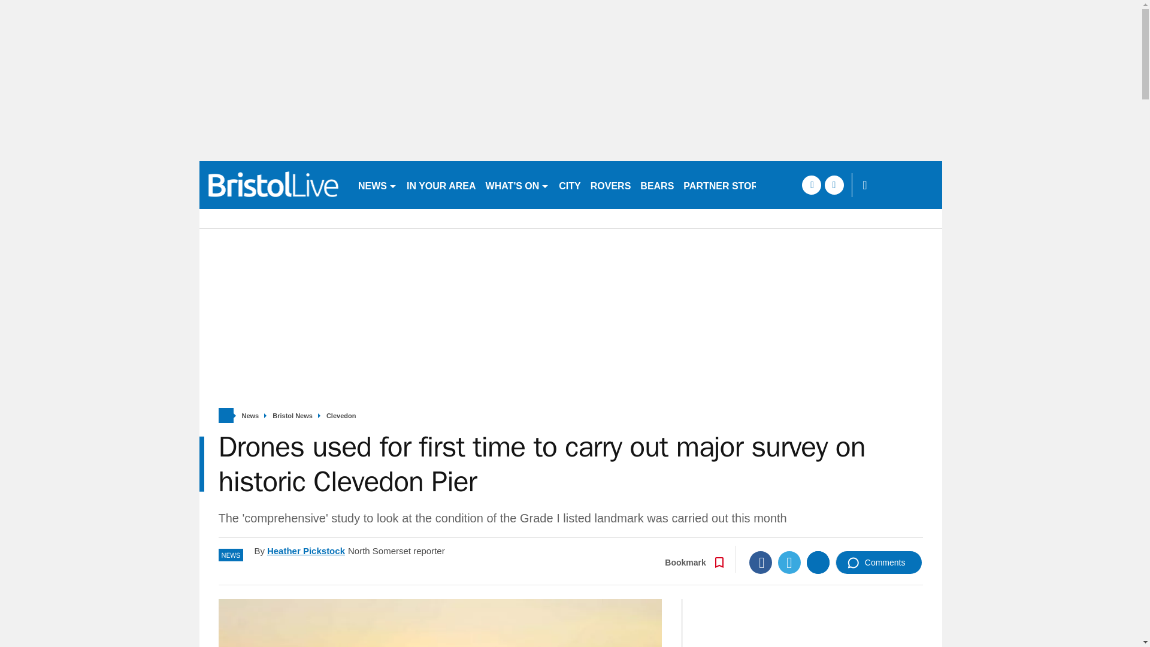  Describe the element at coordinates (789, 562) in the screenshot. I see `Twitter` at that location.